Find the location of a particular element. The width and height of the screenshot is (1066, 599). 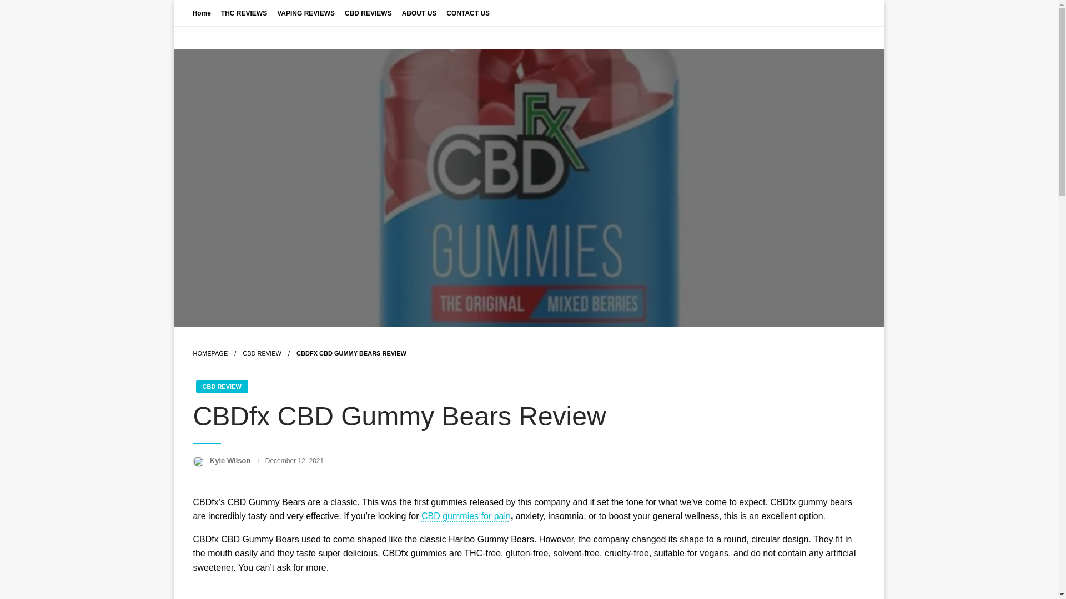

Kyle Wilson is located at coordinates (231, 460).